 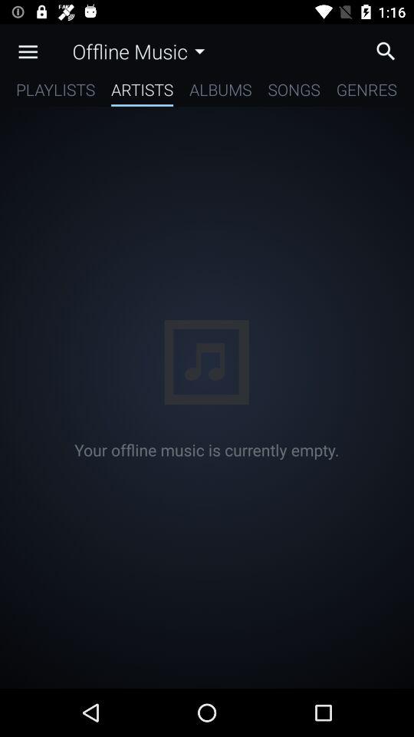 What do you see at coordinates (28, 51) in the screenshot?
I see `press the app above playlists` at bounding box center [28, 51].